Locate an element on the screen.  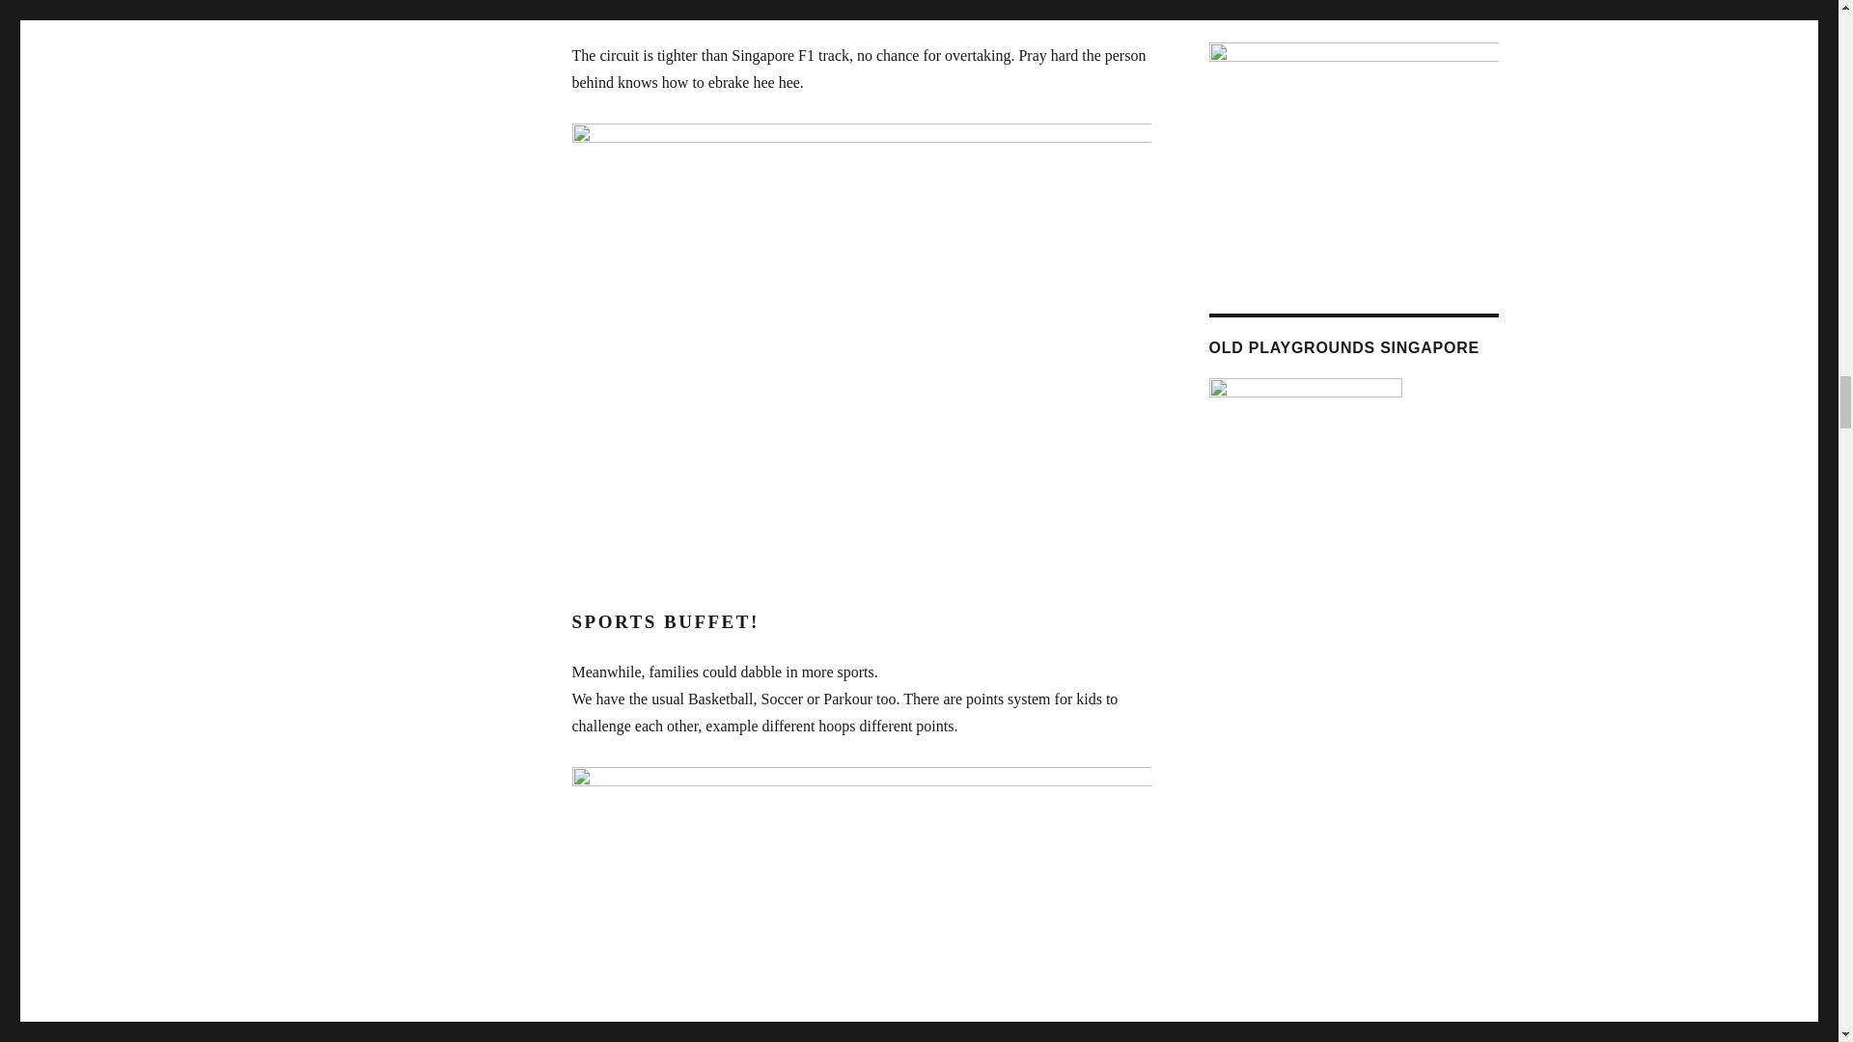
playground memories is located at coordinates (1304, 464).